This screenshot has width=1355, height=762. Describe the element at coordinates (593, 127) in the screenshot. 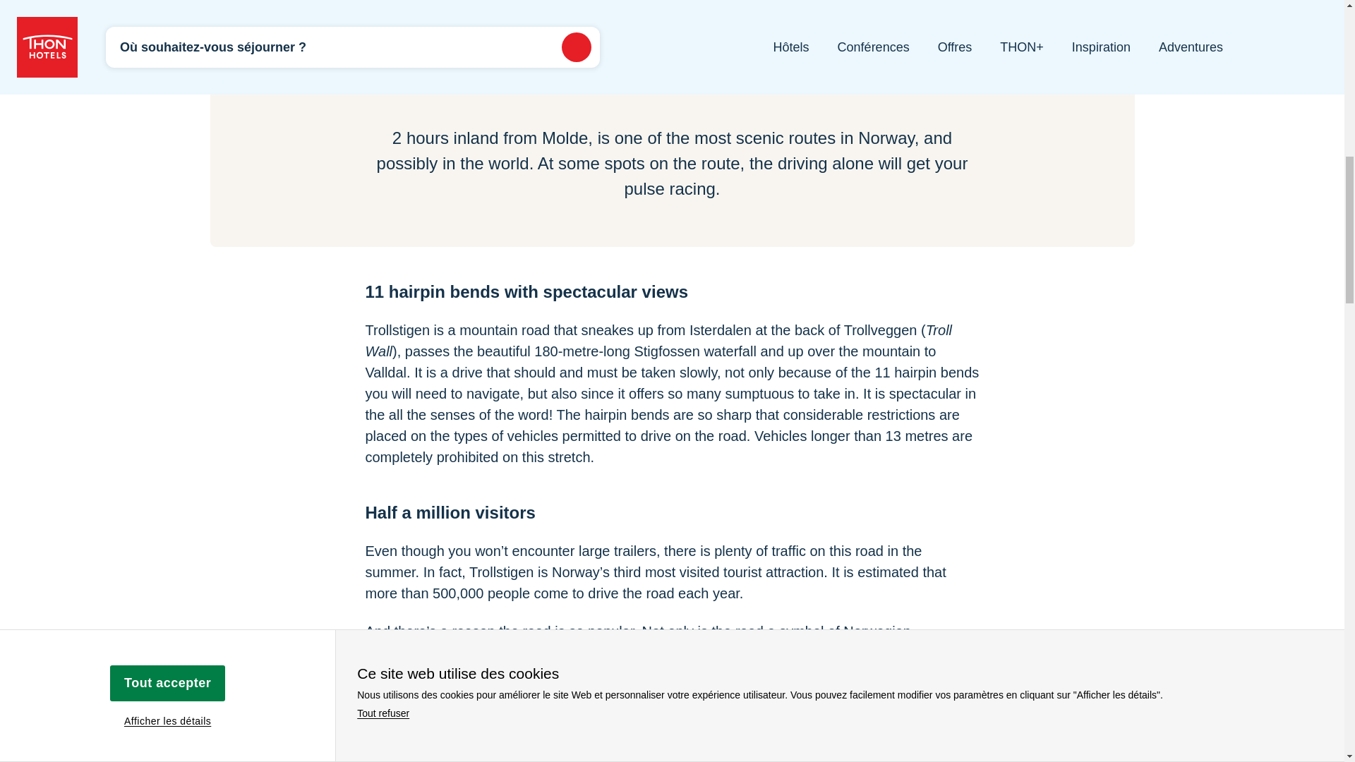

I see `Prend en charge les fonctions techniques du site.` at that location.